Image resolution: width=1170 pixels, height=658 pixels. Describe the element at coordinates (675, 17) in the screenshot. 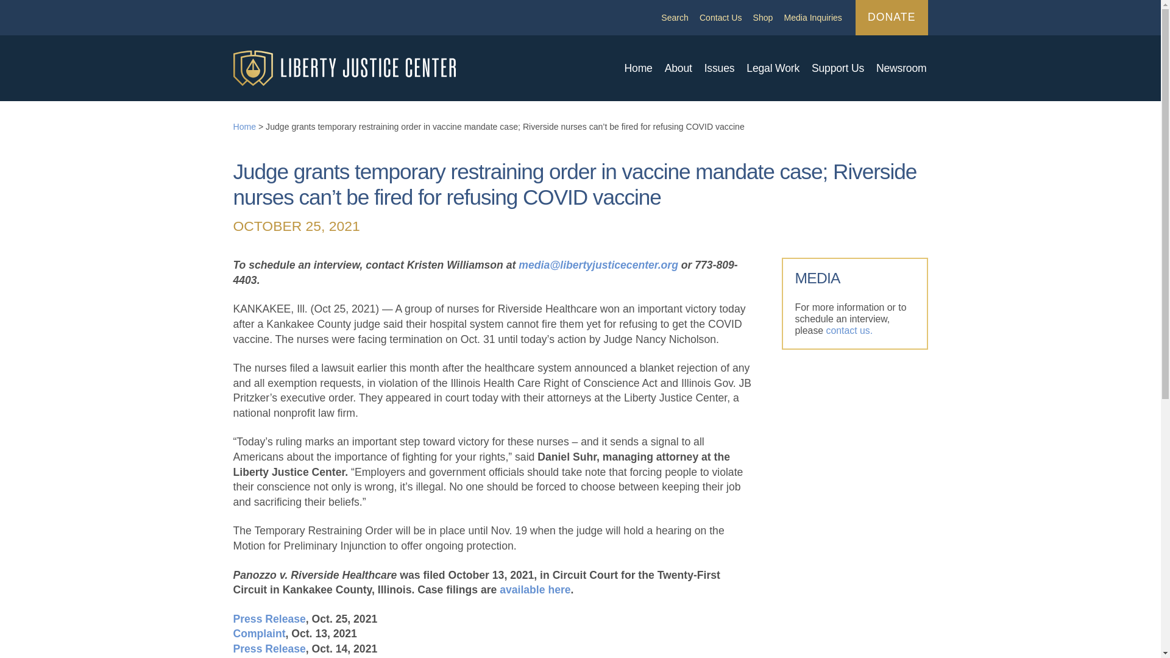

I see `Search` at that location.